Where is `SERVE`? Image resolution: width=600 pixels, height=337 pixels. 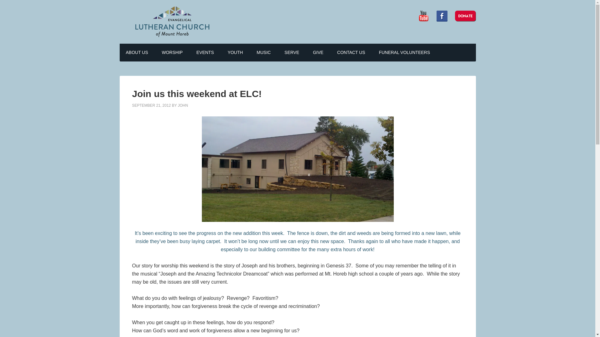
SERVE is located at coordinates (292, 52).